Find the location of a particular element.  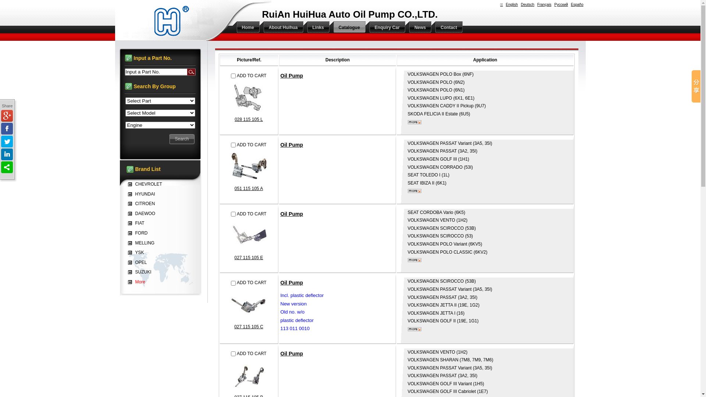

More... is located at coordinates (414, 191).